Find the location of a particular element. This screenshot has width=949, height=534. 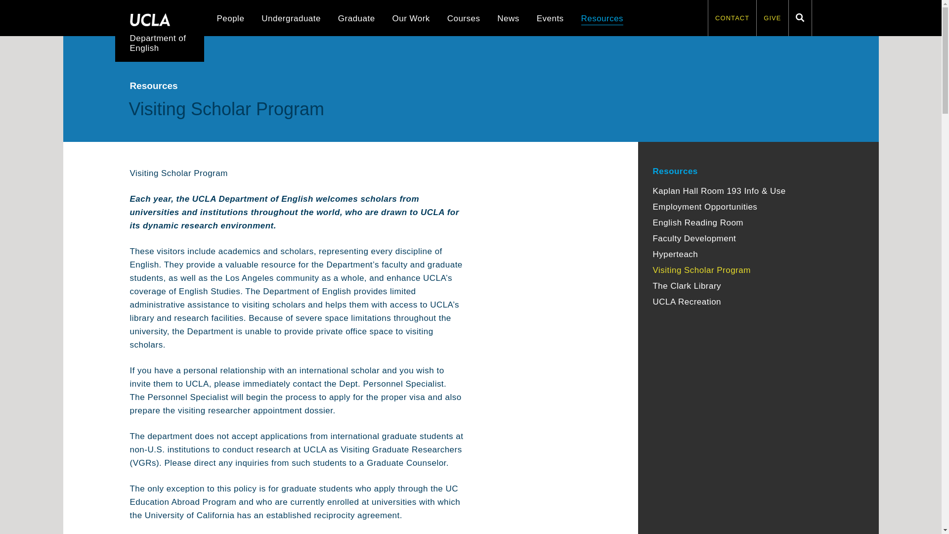

Hyperteach is located at coordinates (675, 254).